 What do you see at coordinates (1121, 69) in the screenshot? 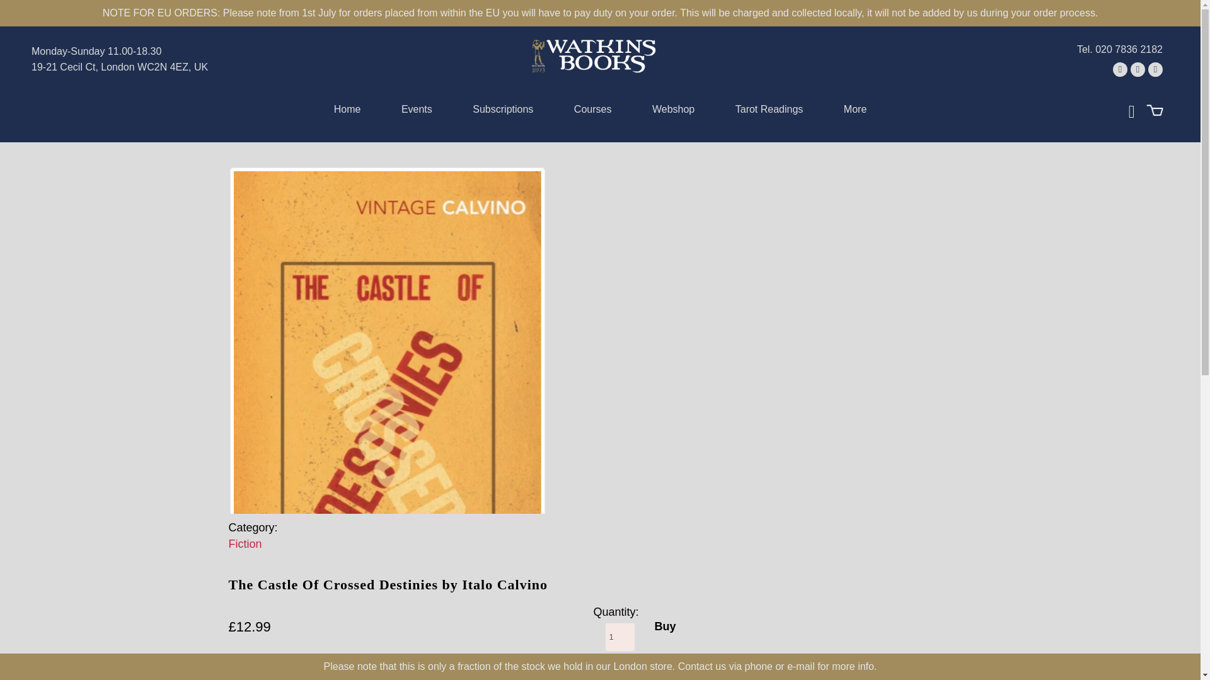
I see `Watkins Books on Twitter` at bounding box center [1121, 69].